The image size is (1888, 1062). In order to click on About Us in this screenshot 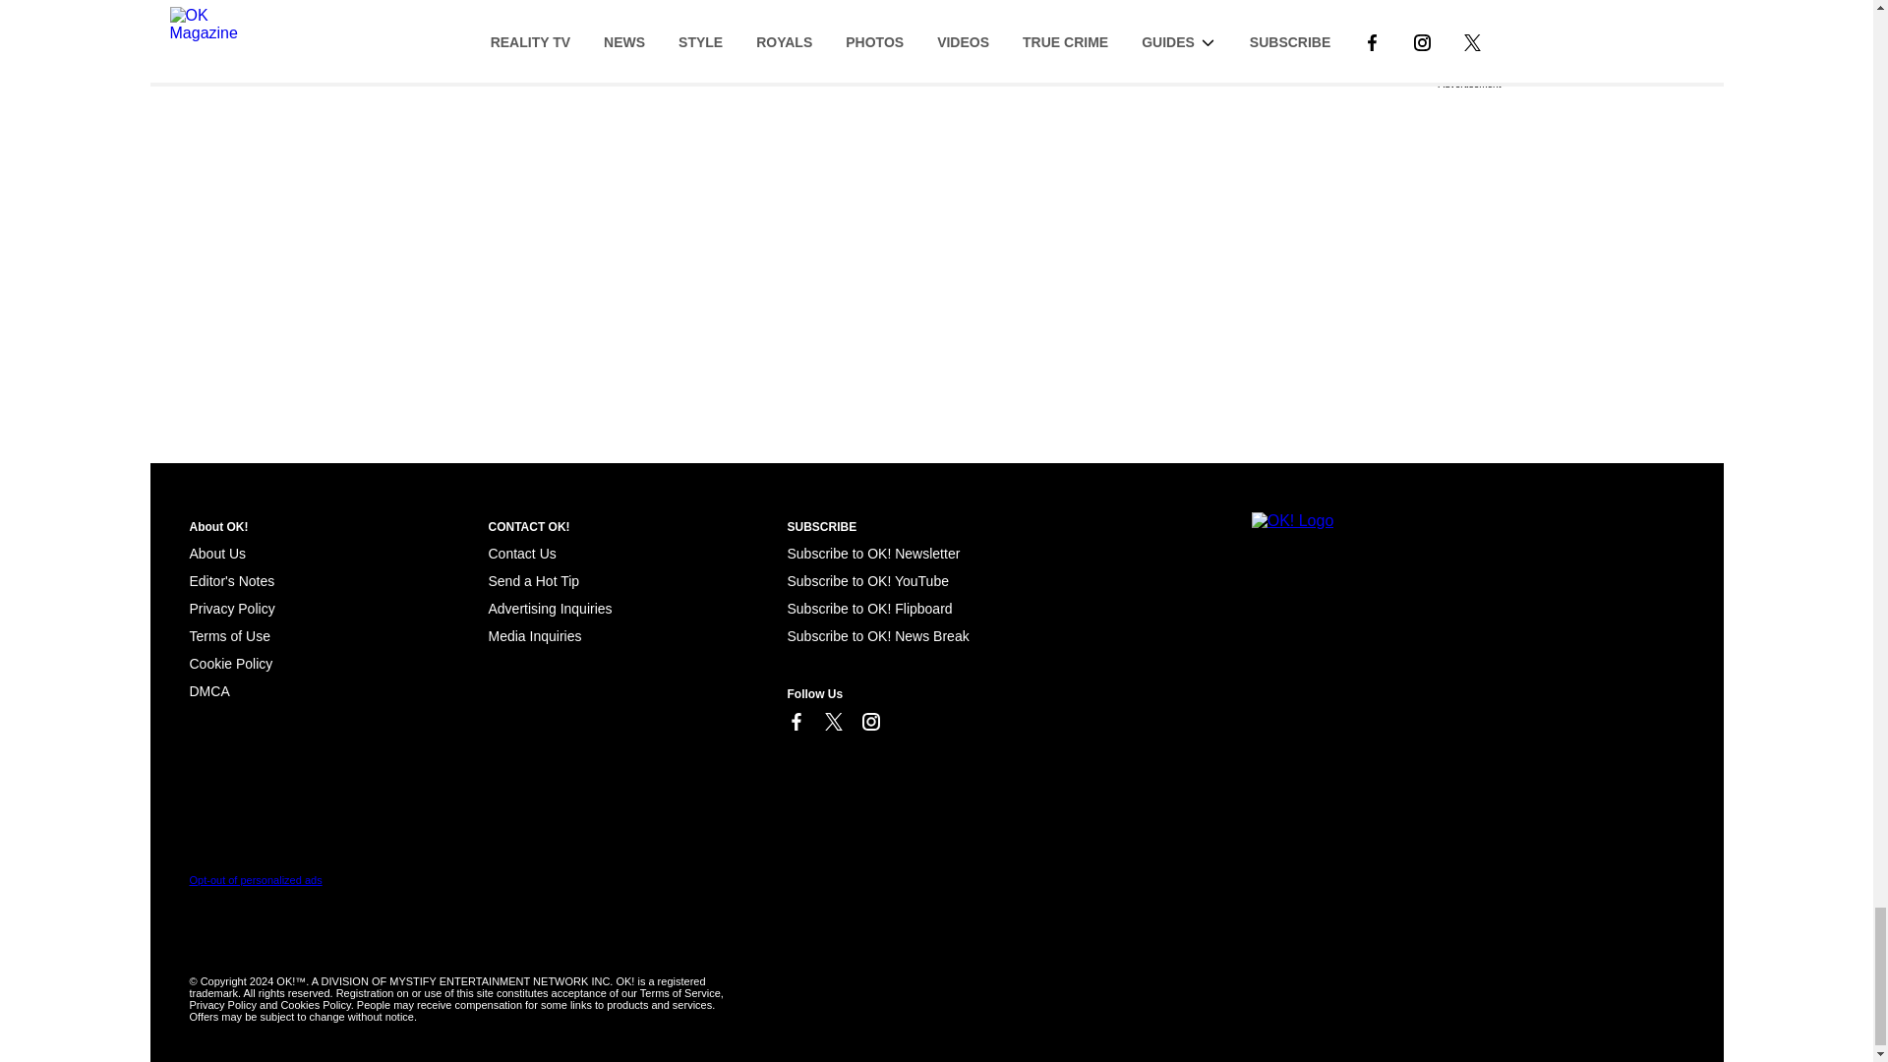, I will do `click(216, 554)`.